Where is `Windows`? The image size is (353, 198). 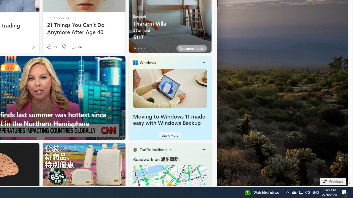 Windows is located at coordinates (148, 62).